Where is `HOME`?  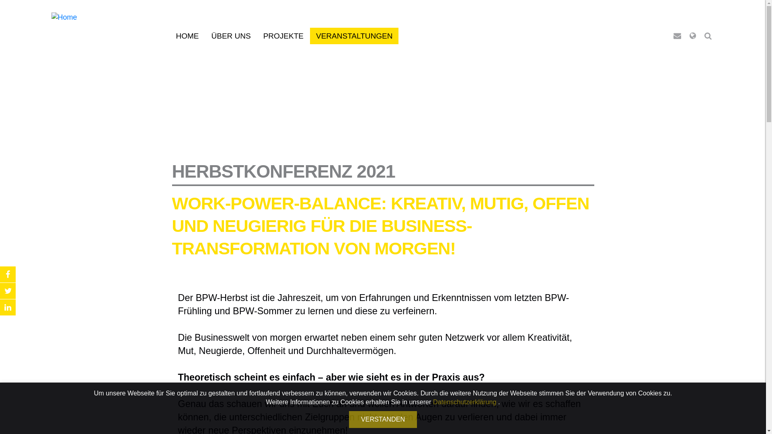 HOME is located at coordinates (187, 36).